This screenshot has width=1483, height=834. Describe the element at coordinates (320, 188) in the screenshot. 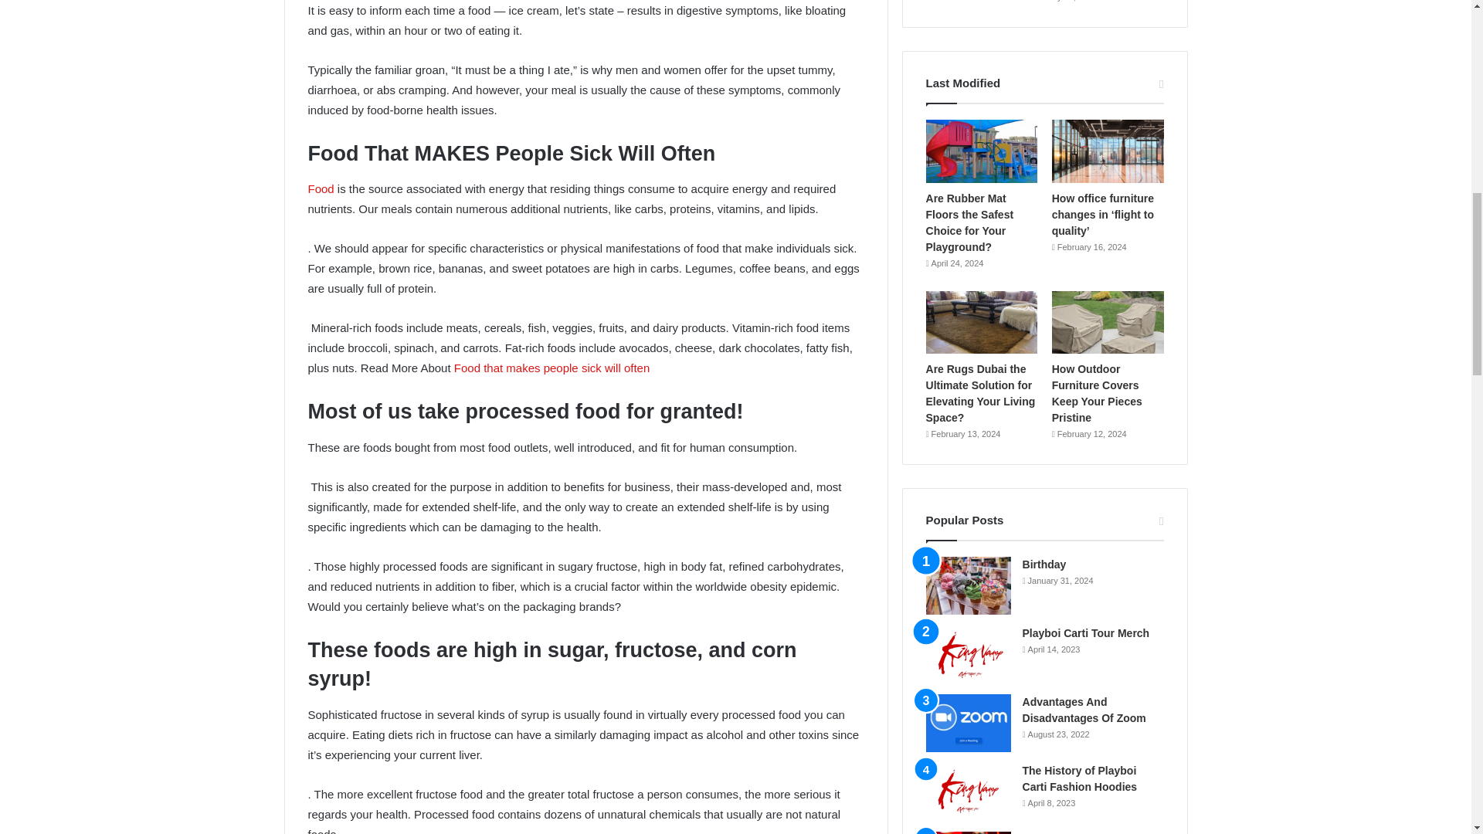

I see `Food` at that location.